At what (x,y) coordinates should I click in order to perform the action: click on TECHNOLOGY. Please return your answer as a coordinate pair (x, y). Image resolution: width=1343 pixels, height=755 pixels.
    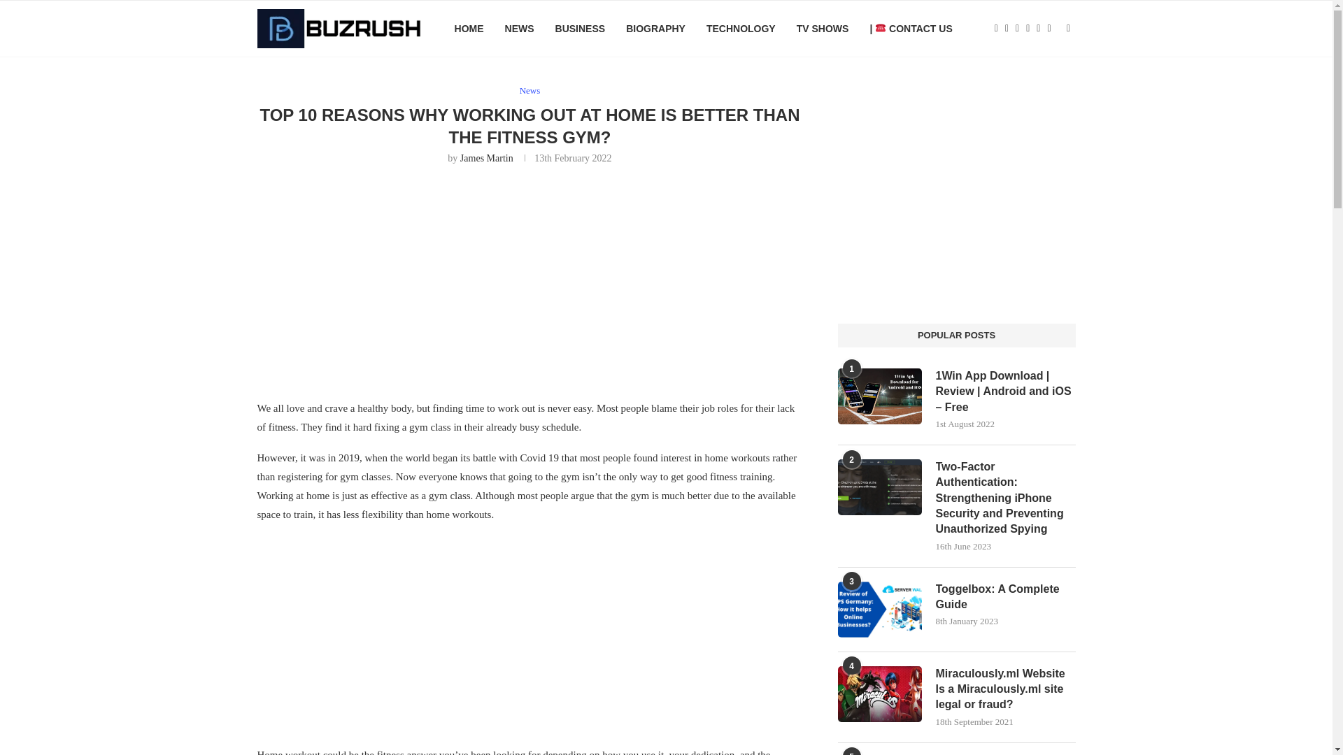
    Looking at the image, I should click on (741, 29).